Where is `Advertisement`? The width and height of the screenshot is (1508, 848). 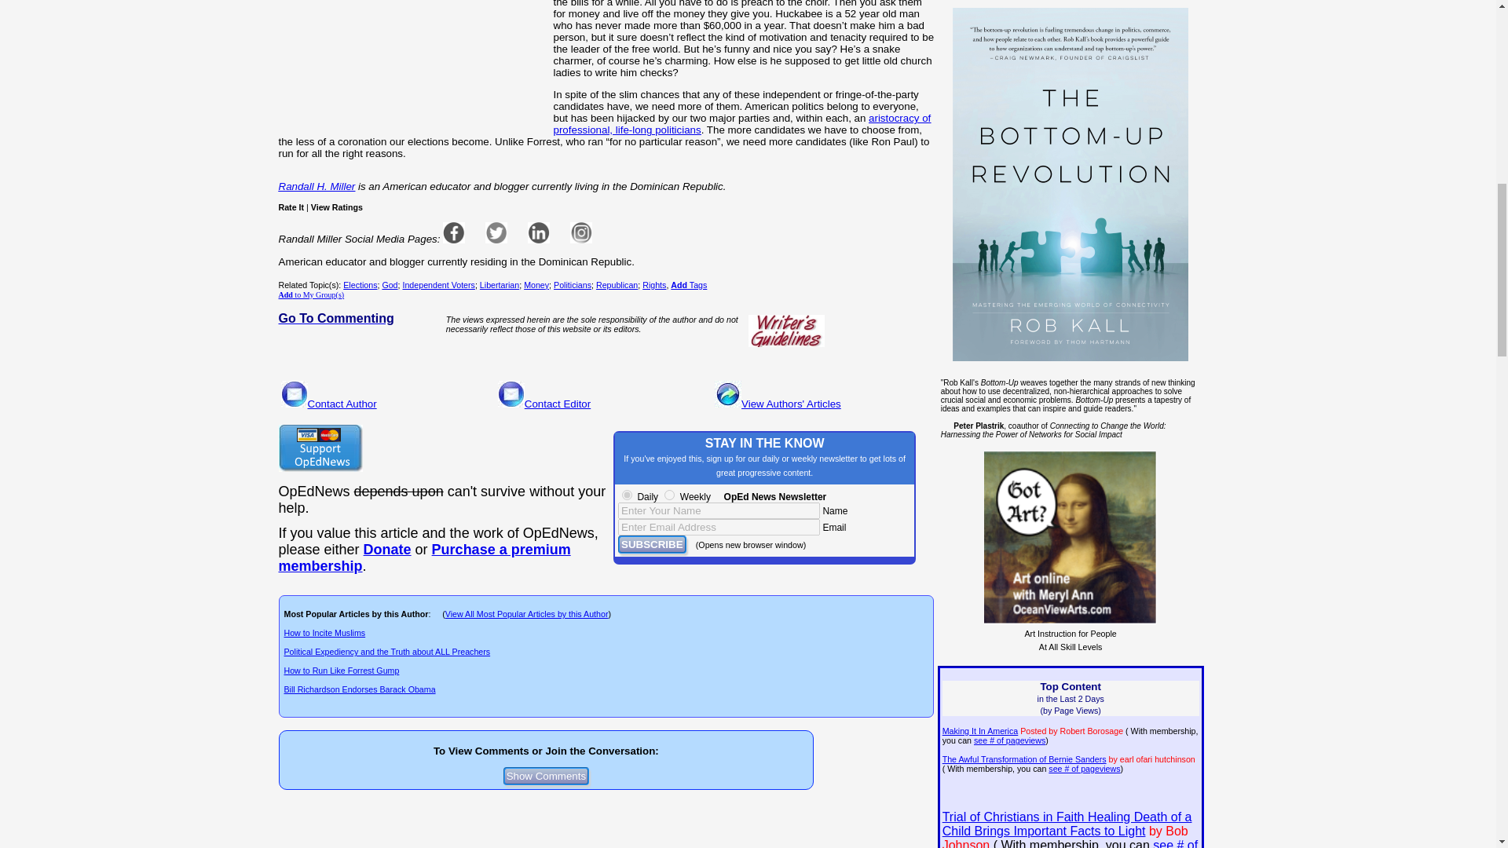
Advertisement is located at coordinates (412, 66).